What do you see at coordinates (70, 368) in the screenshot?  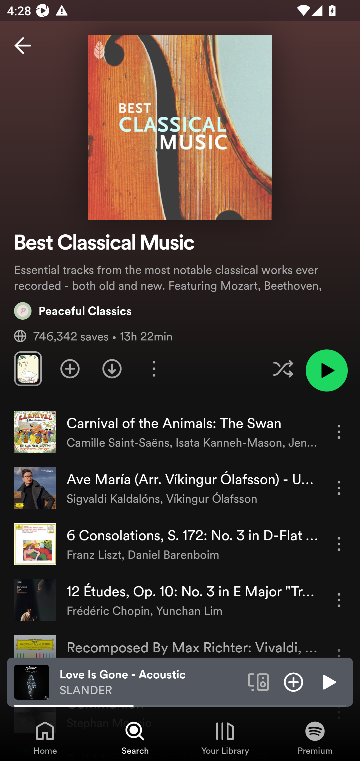 I see `Add playlist to Your Library` at bounding box center [70, 368].